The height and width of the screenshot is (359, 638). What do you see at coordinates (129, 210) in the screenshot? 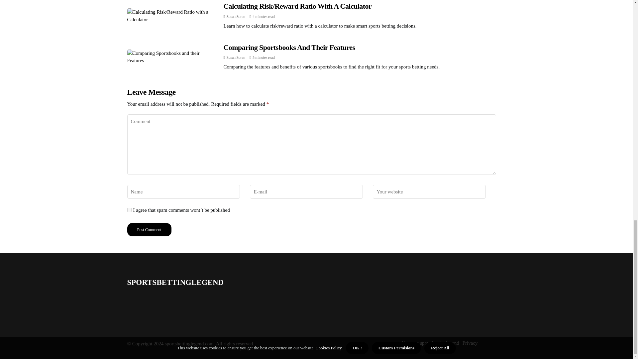
I see `yes` at bounding box center [129, 210].